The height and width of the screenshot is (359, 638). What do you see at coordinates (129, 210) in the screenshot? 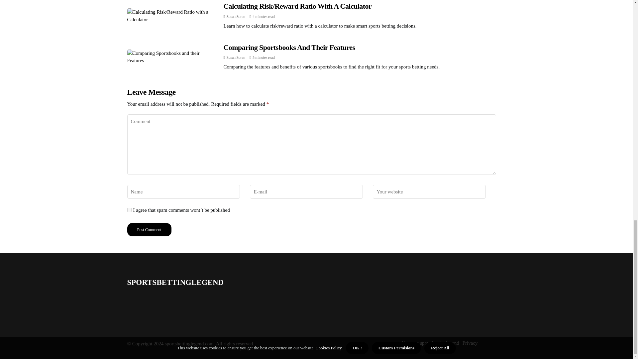
I see `yes` at bounding box center [129, 210].